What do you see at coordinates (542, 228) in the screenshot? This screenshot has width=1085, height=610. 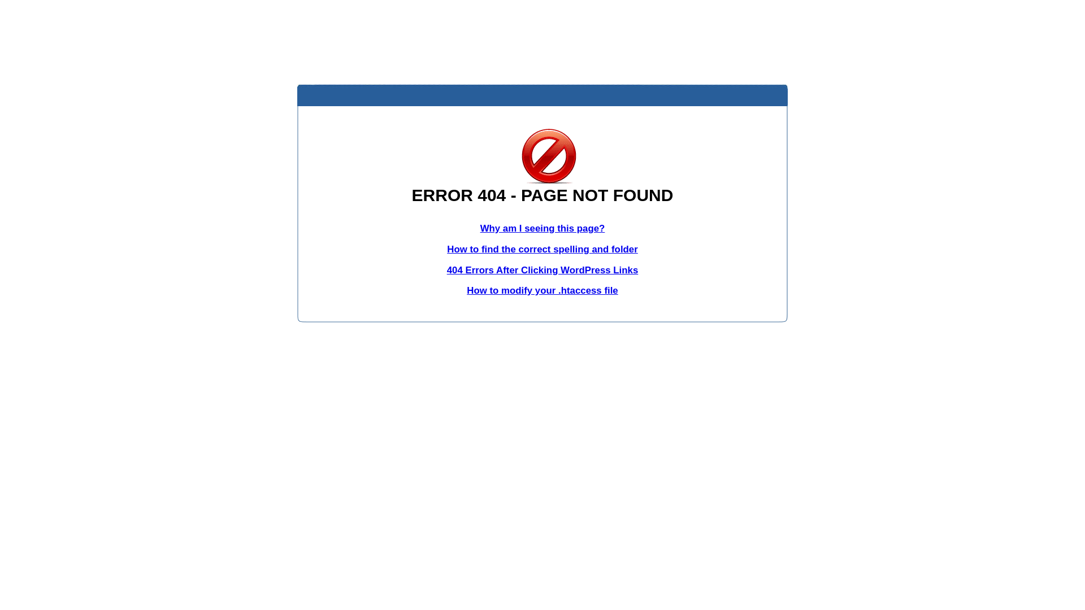 I see `Why am I seeing this page?` at bounding box center [542, 228].